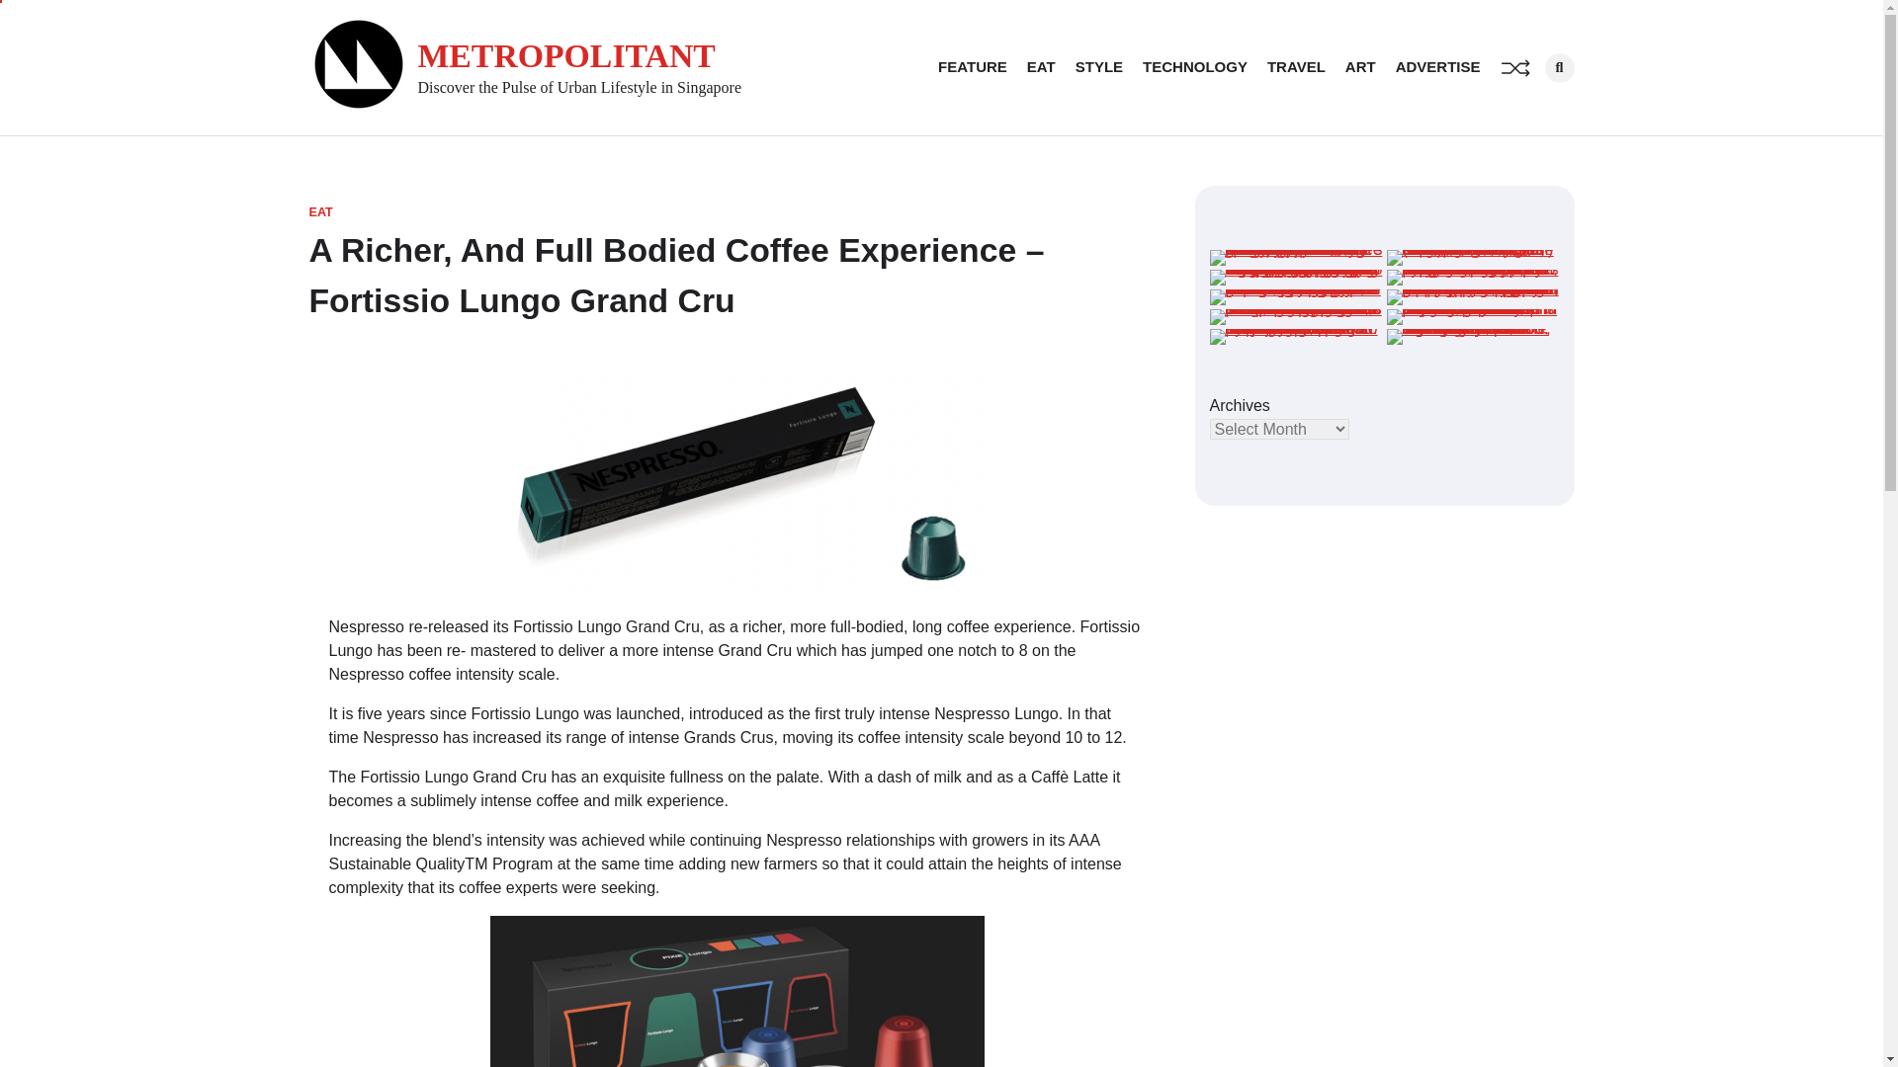 This screenshot has height=1067, width=1898. What do you see at coordinates (1296, 67) in the screenshot?
I see `TRAVEL` at bounding box center [1296, 67].